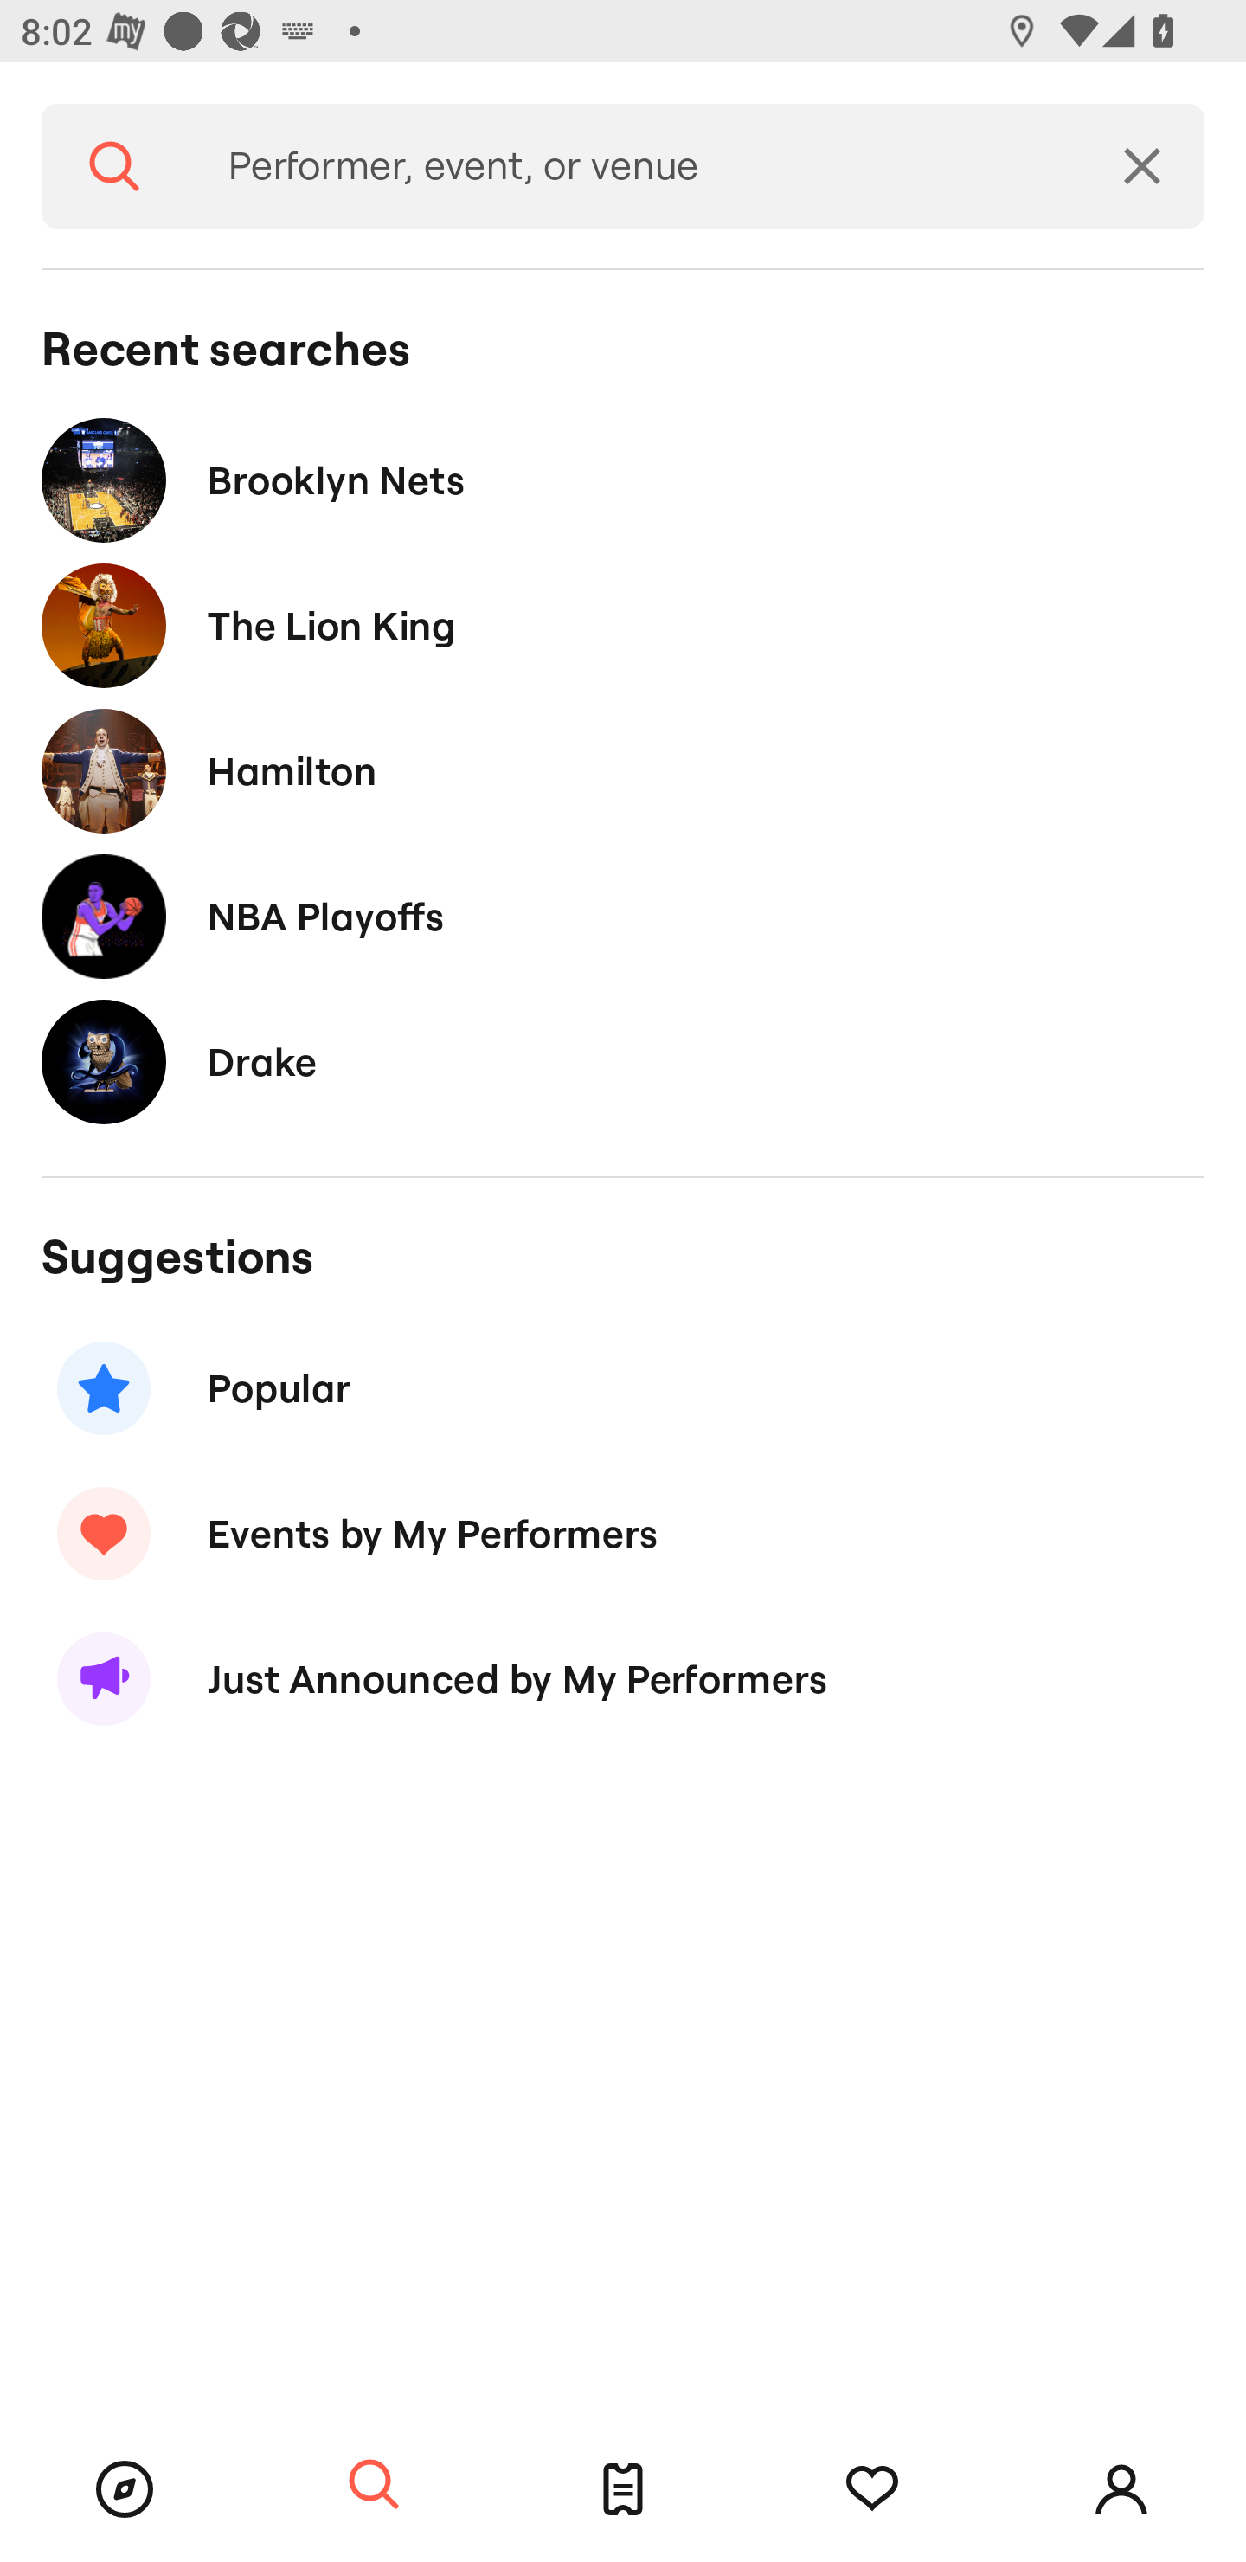  What do you see at coordinates (374, 2486) in the screenshot?
I see `Search` at bounding box center [374, 2486].